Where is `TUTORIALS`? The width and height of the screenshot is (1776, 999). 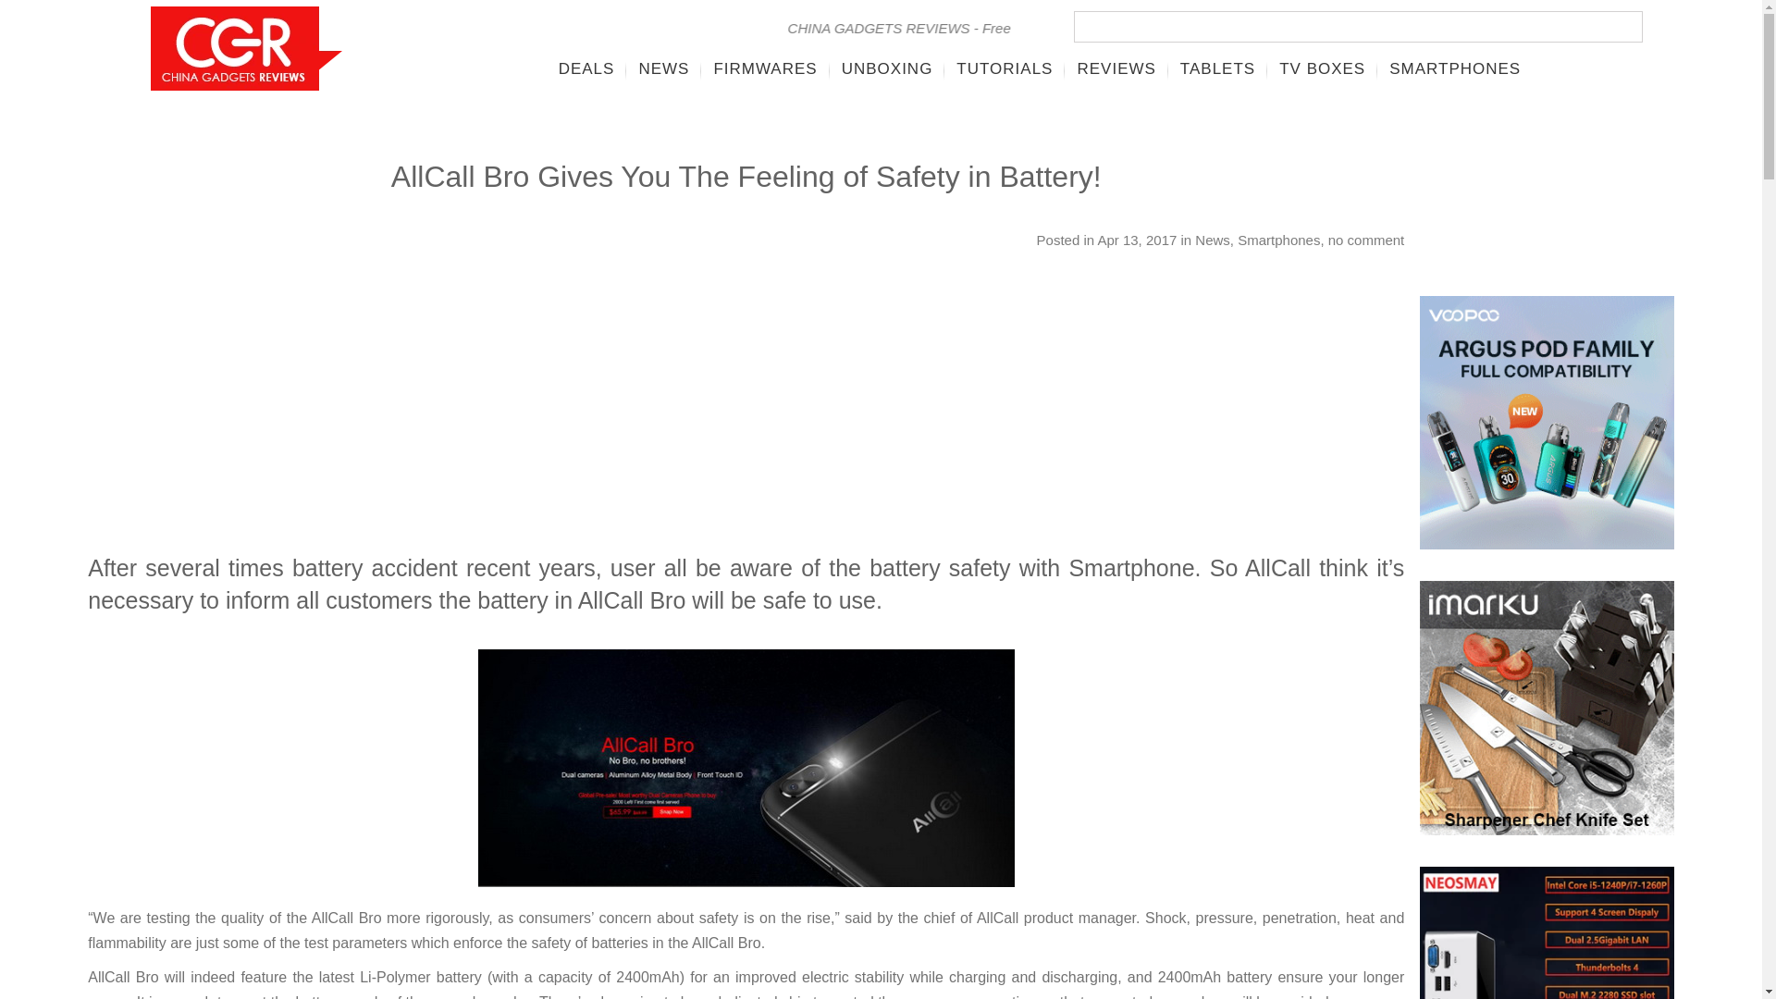
TUTORIALS is located at coordinates (1005, 68).